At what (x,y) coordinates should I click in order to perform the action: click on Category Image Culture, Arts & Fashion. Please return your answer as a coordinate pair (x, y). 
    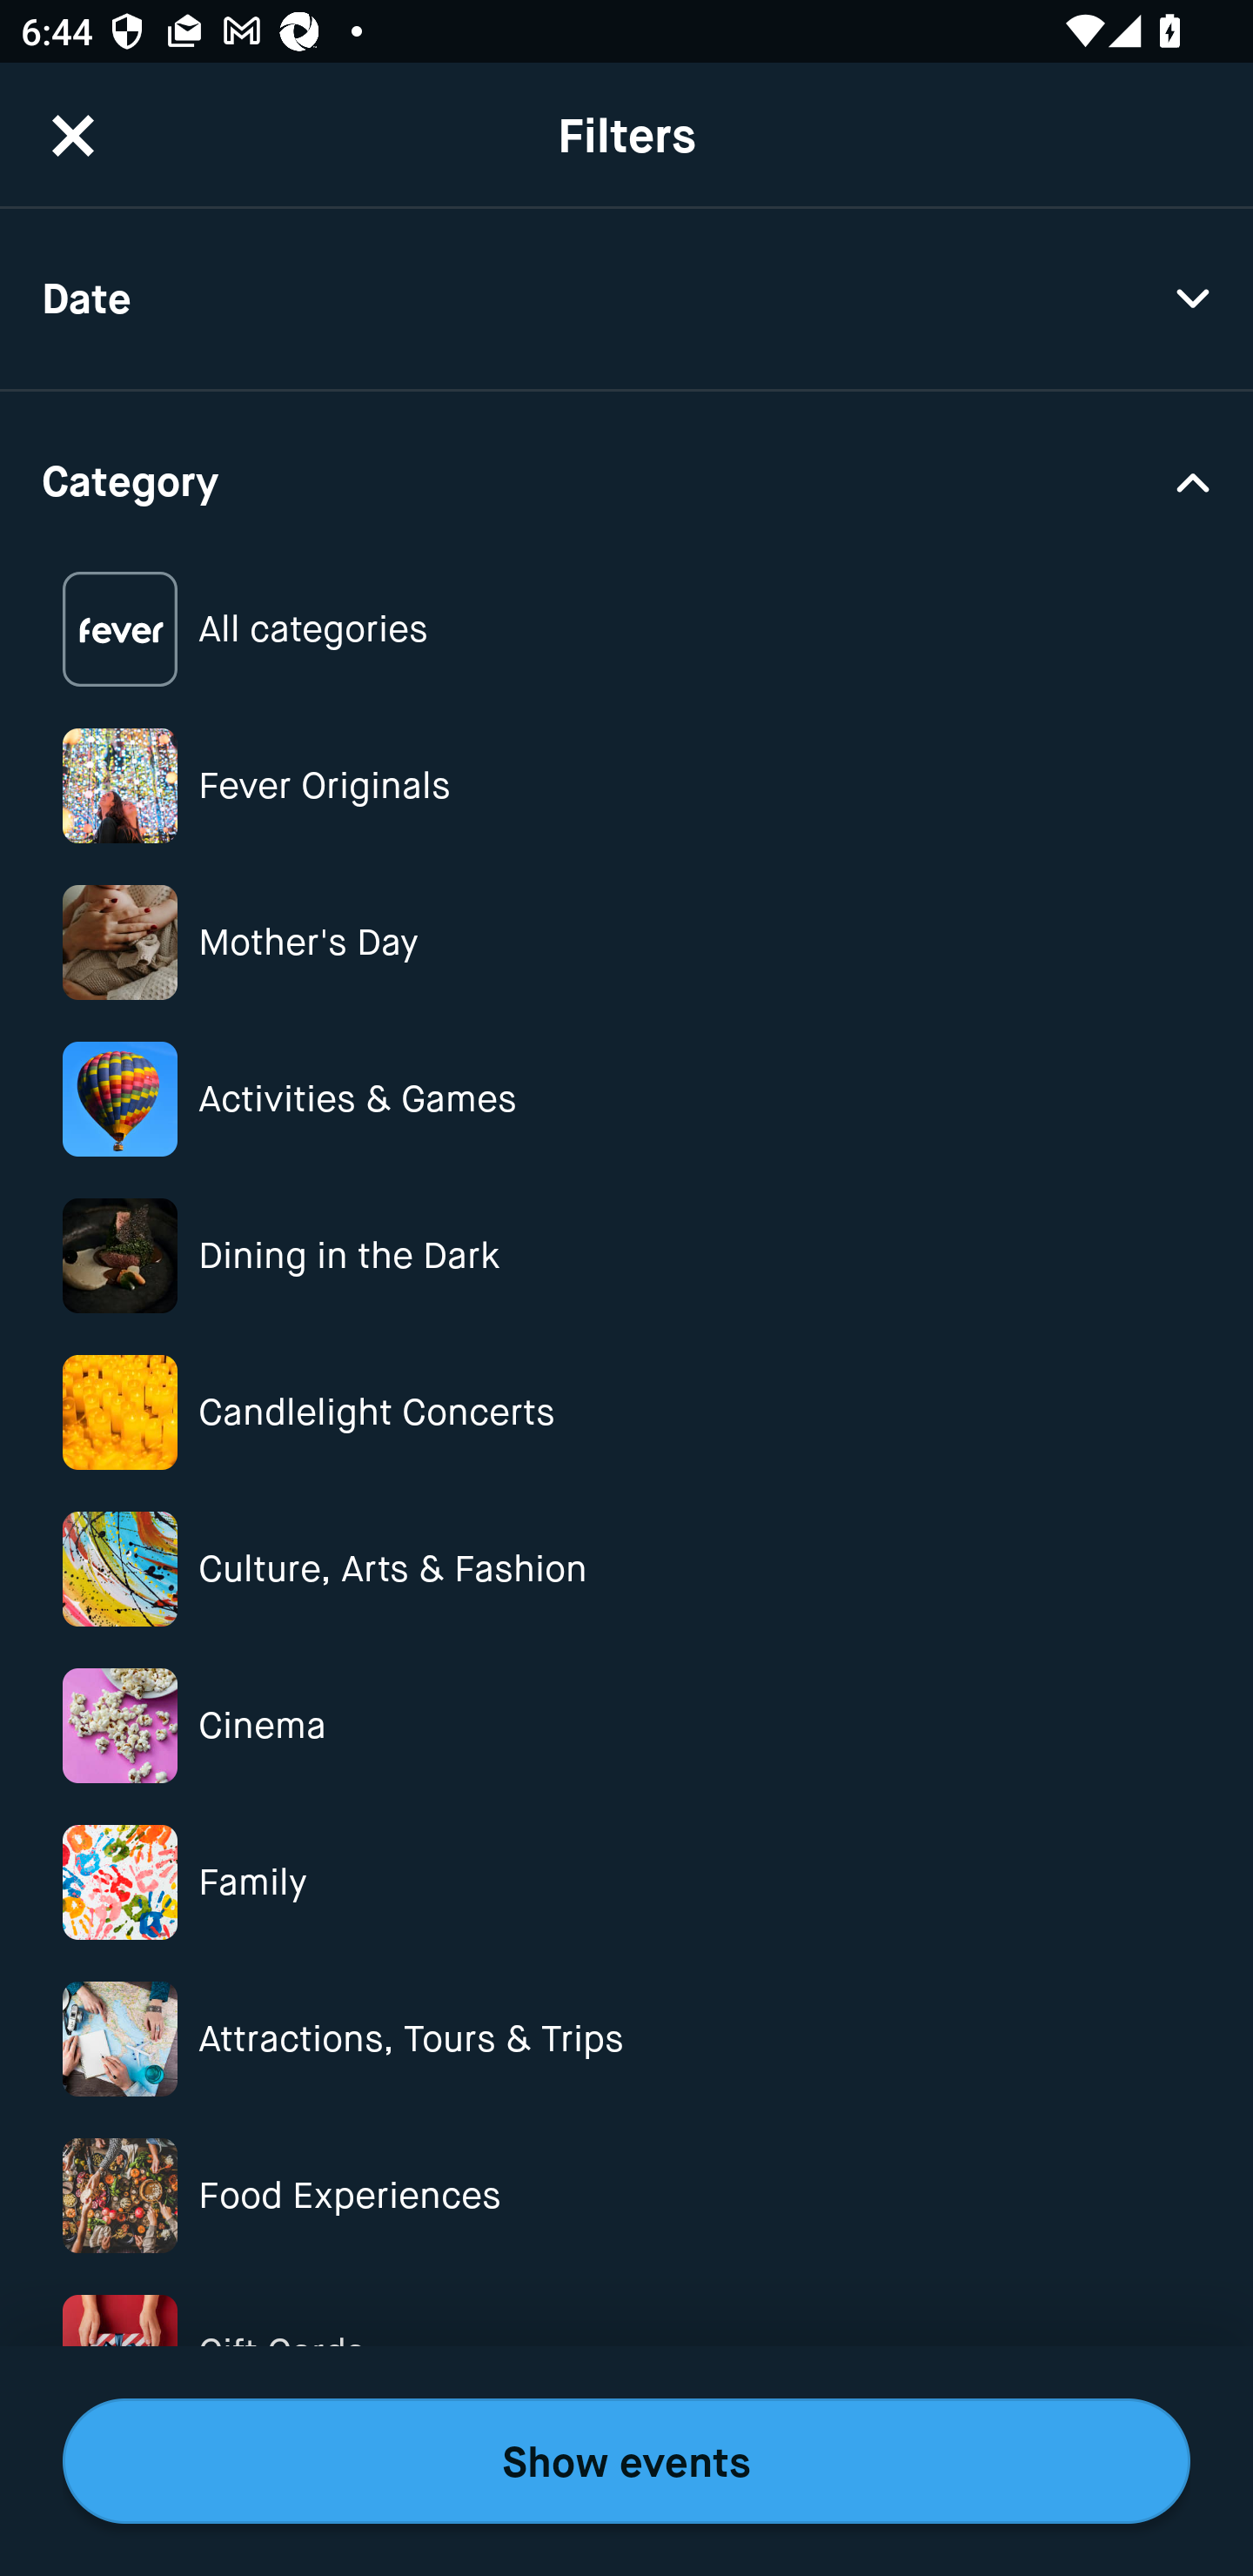
    Looking at the image, I should click on (626, 1568).